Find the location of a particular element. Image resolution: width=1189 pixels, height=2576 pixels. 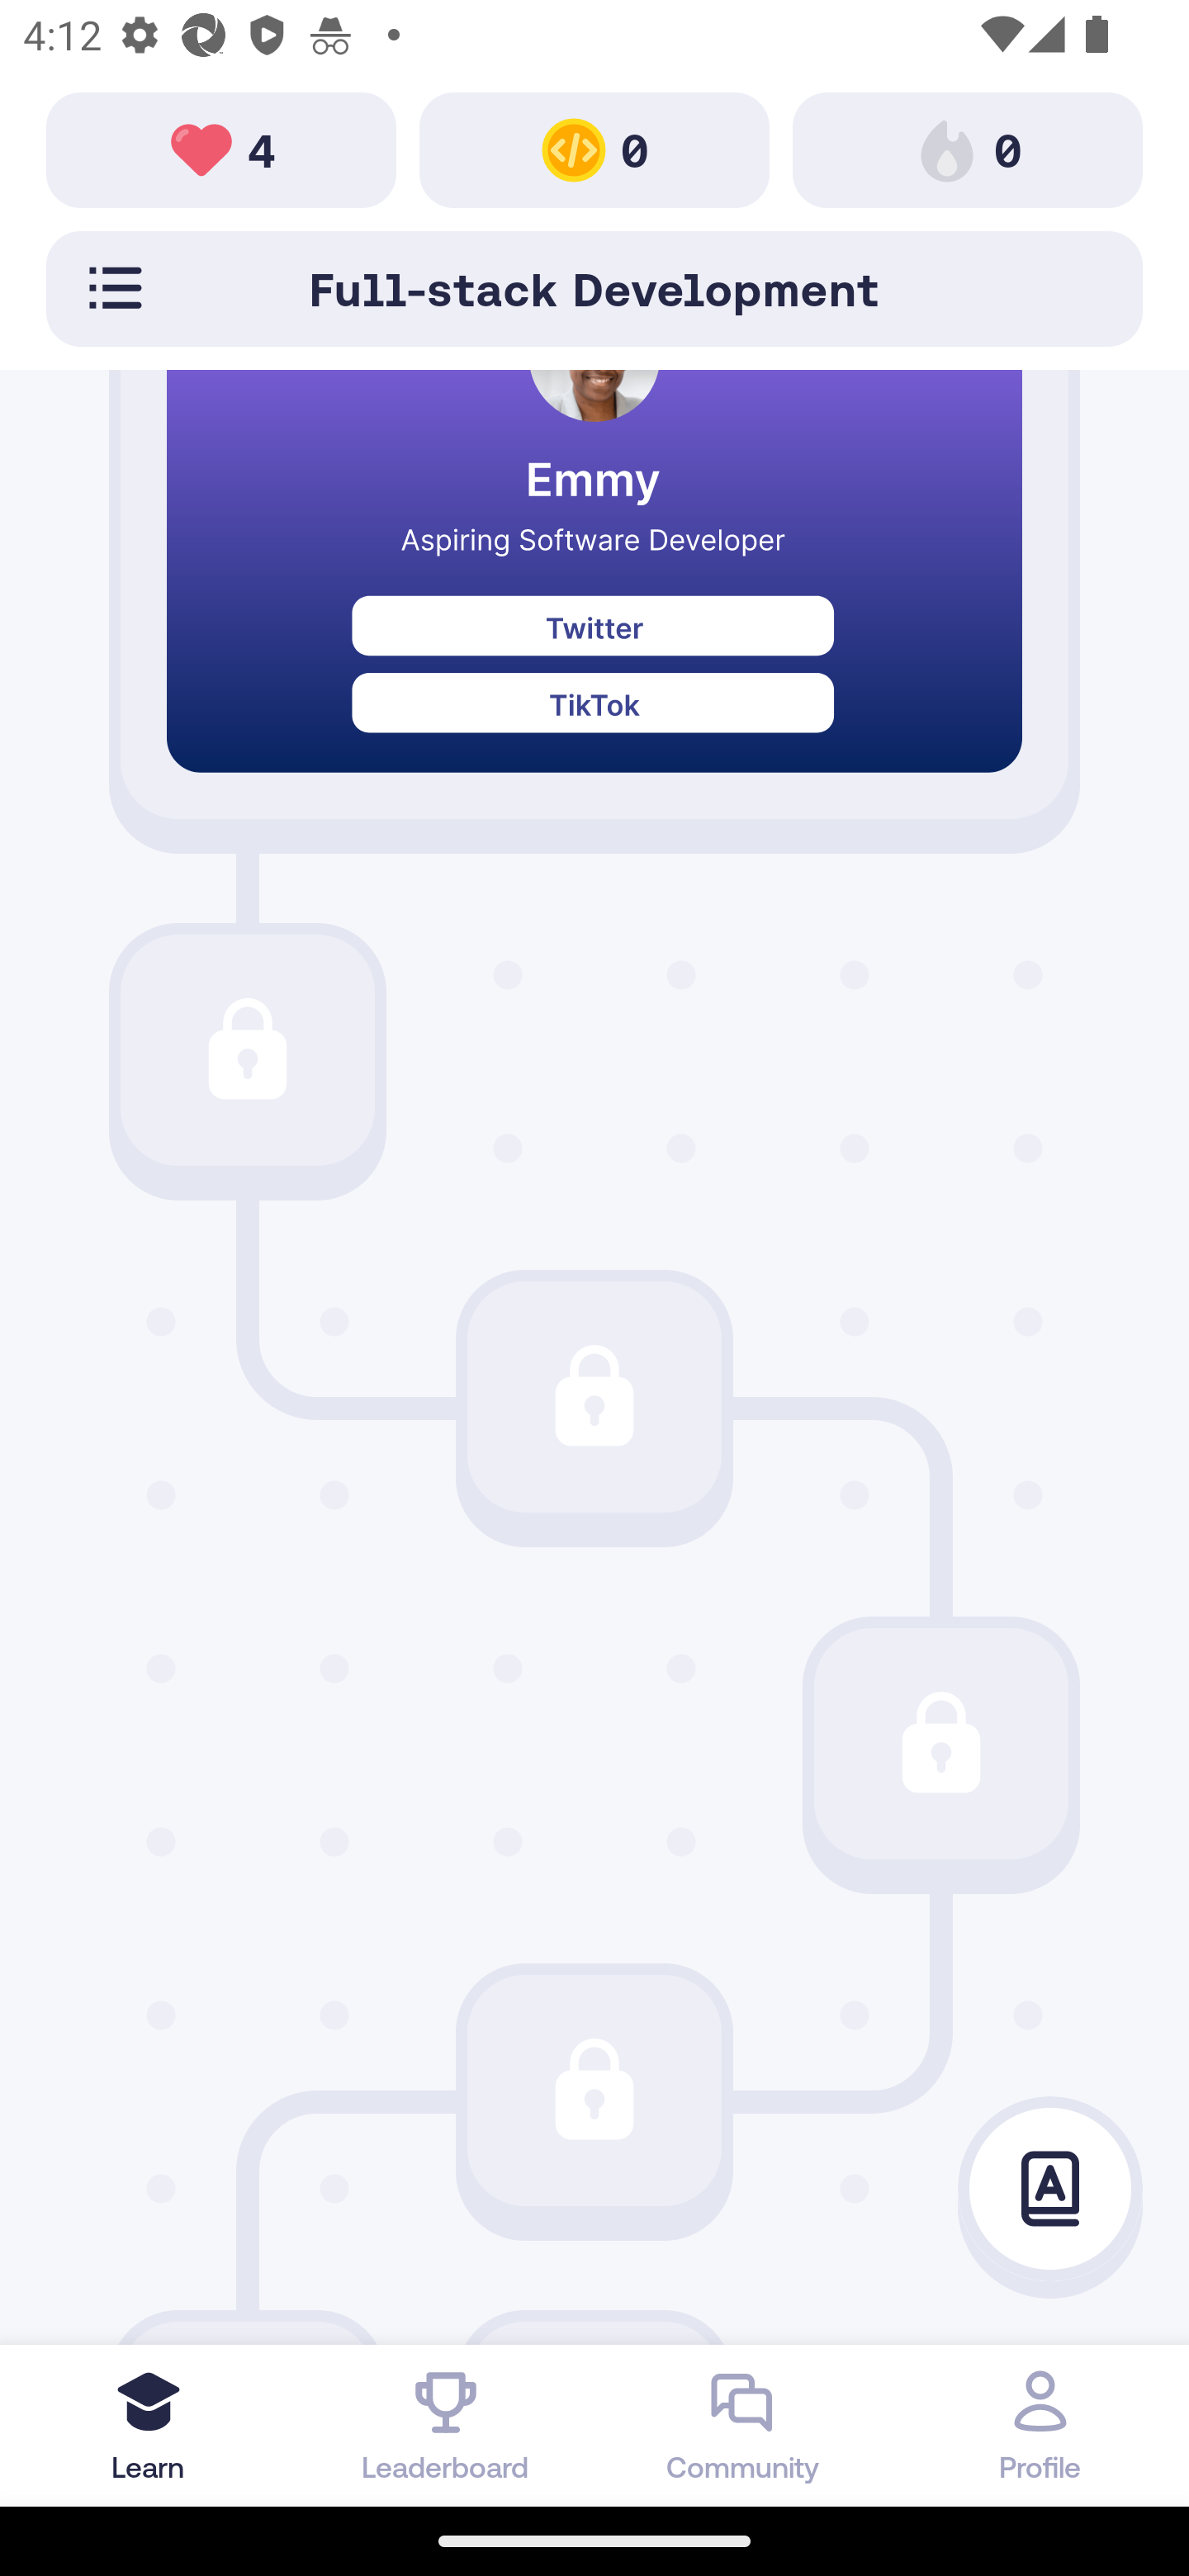

Path Toolbar Image 0 is located at coordinates (594, 149).